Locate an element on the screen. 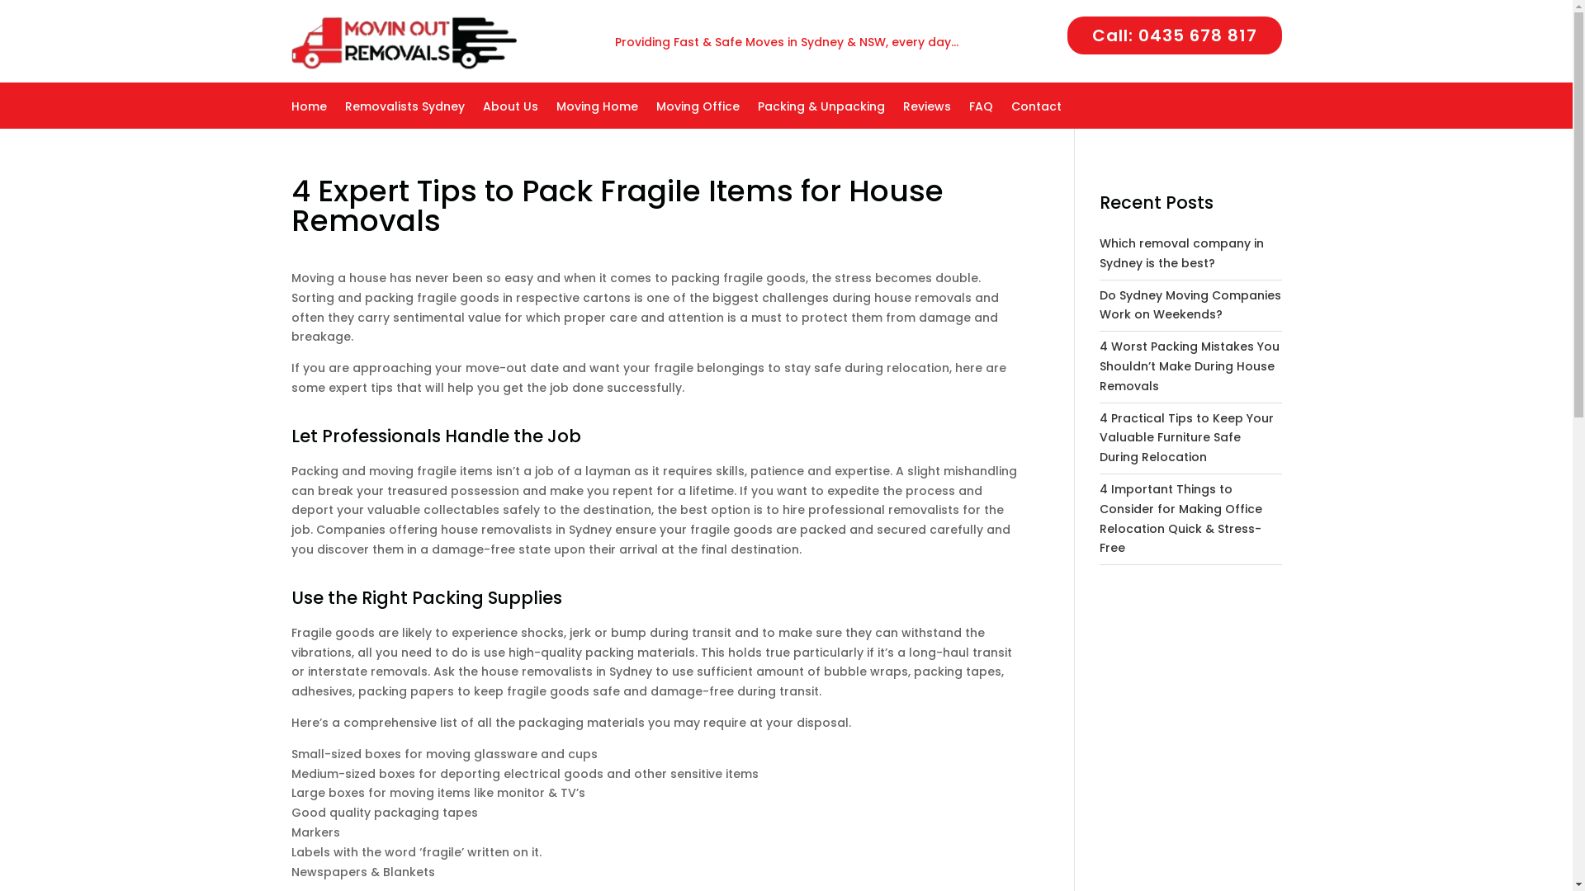 This screenshot has height=891, width=1585. Moving Office is located at coordinates (697, 114).